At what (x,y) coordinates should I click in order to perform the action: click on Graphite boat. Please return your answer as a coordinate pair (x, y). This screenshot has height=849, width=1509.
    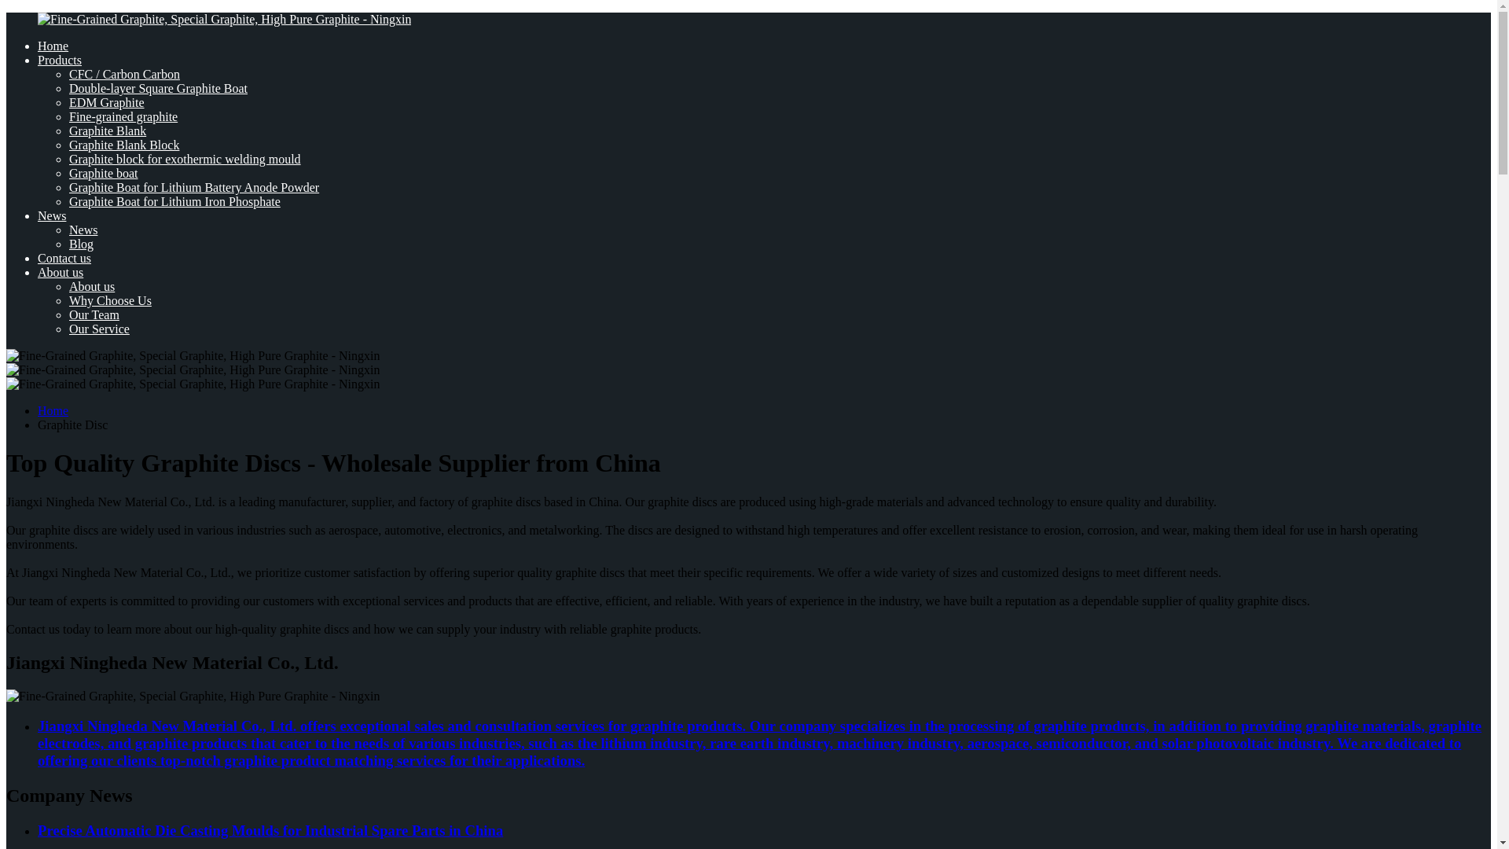
    Looking at the image, I should click on (104, 173).